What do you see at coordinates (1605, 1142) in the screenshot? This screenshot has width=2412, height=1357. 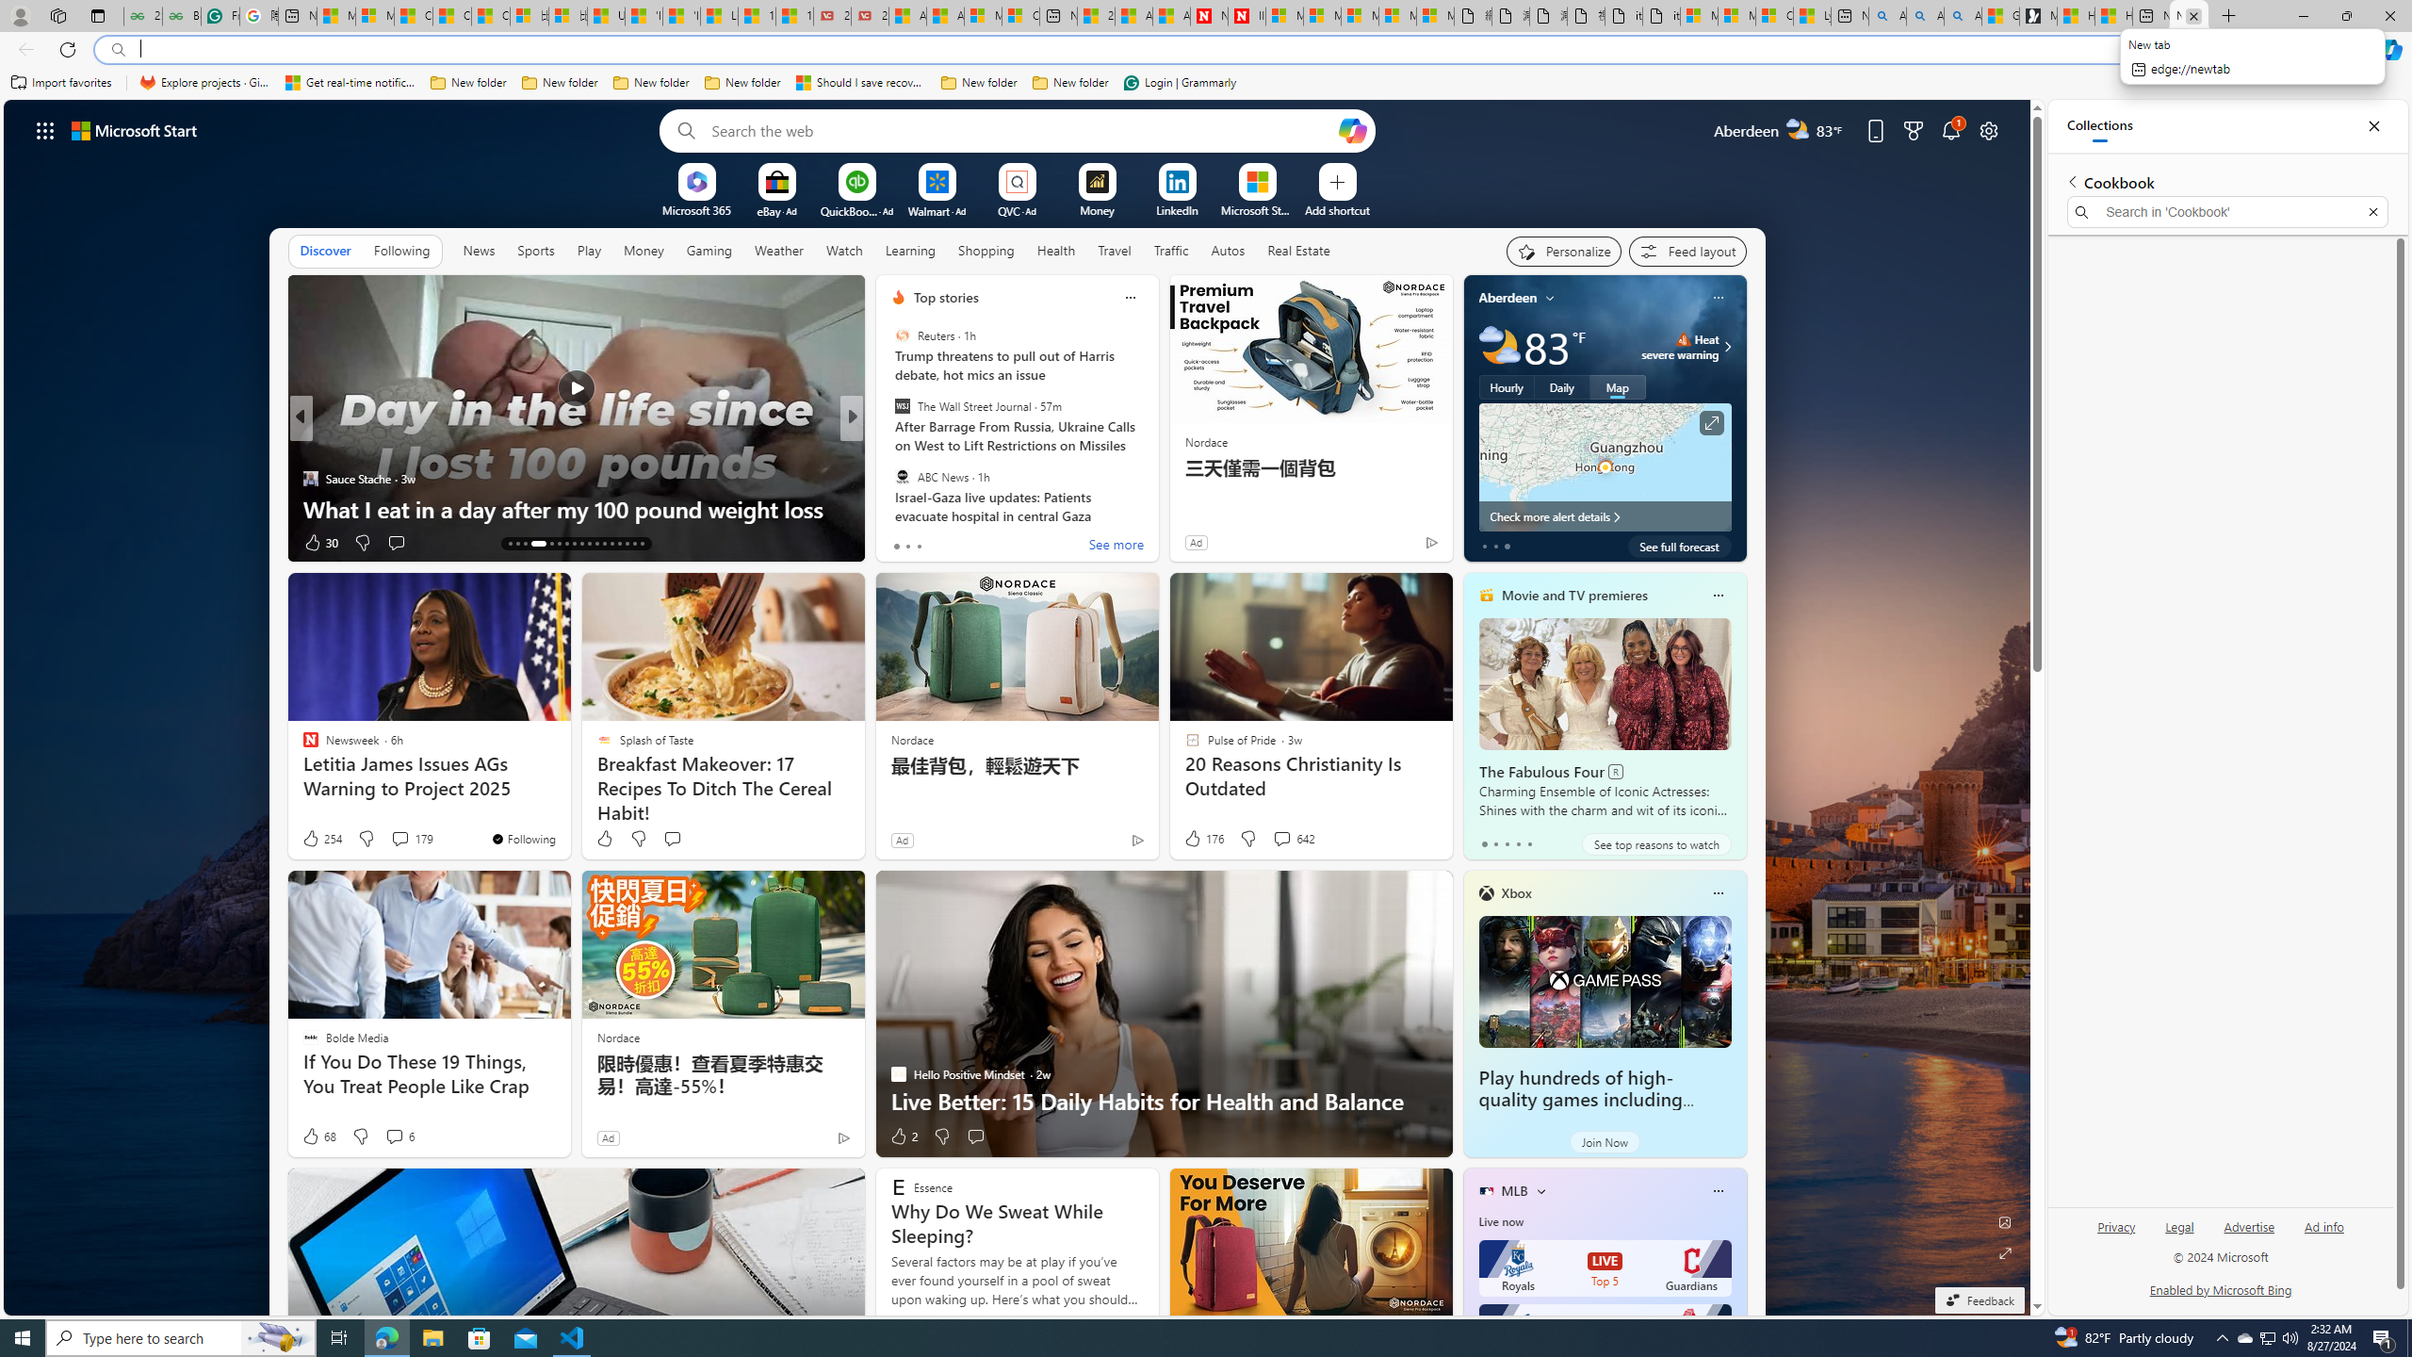 I see `Join Now` at bounding box center [1605, 1142].